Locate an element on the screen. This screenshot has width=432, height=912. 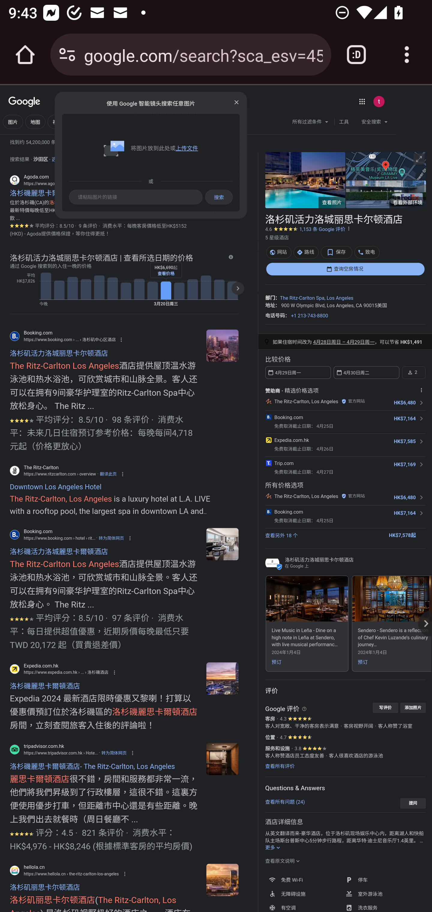
这是什么？ is located at coordinates (304, 709).